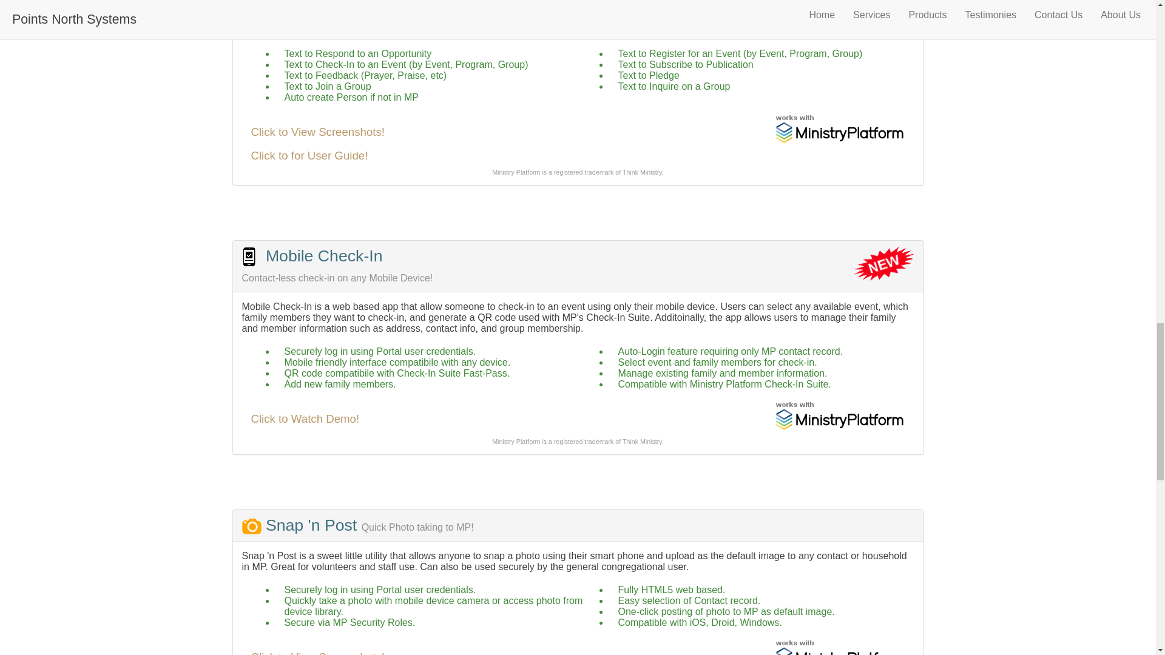 Image resolution: width=1165 pixels, height=655 pixels. I want to click on Click to Watch Demo!, so click(306, 418).